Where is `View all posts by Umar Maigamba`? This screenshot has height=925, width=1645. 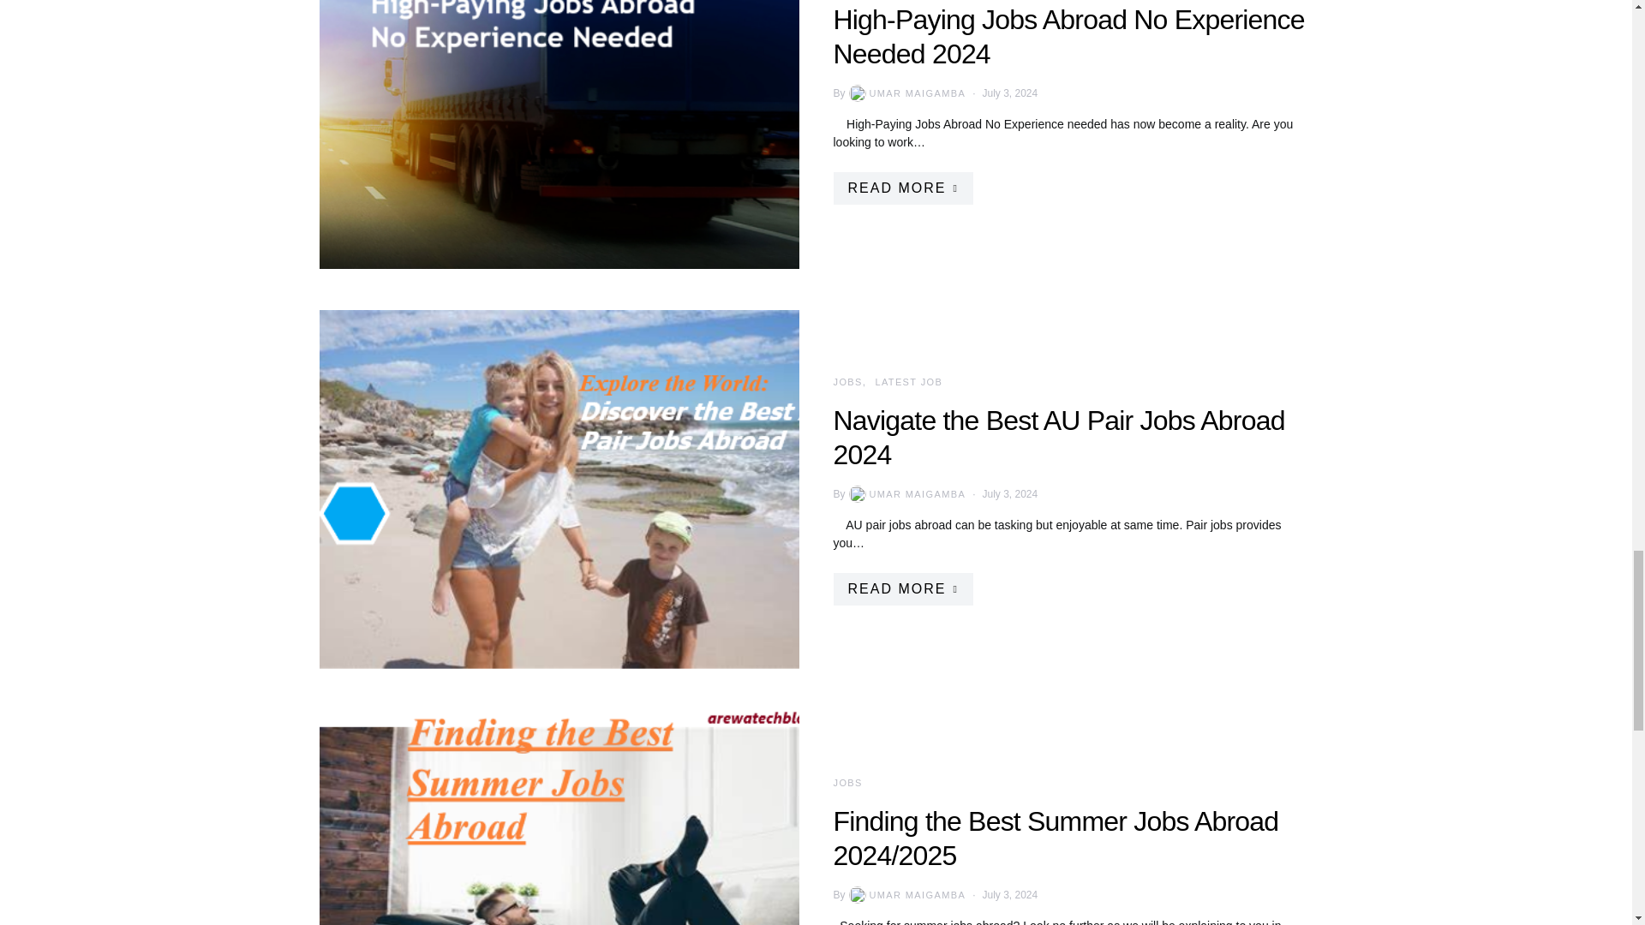 View all posts by Umar Maigamba is located at coordinates (906, 894).